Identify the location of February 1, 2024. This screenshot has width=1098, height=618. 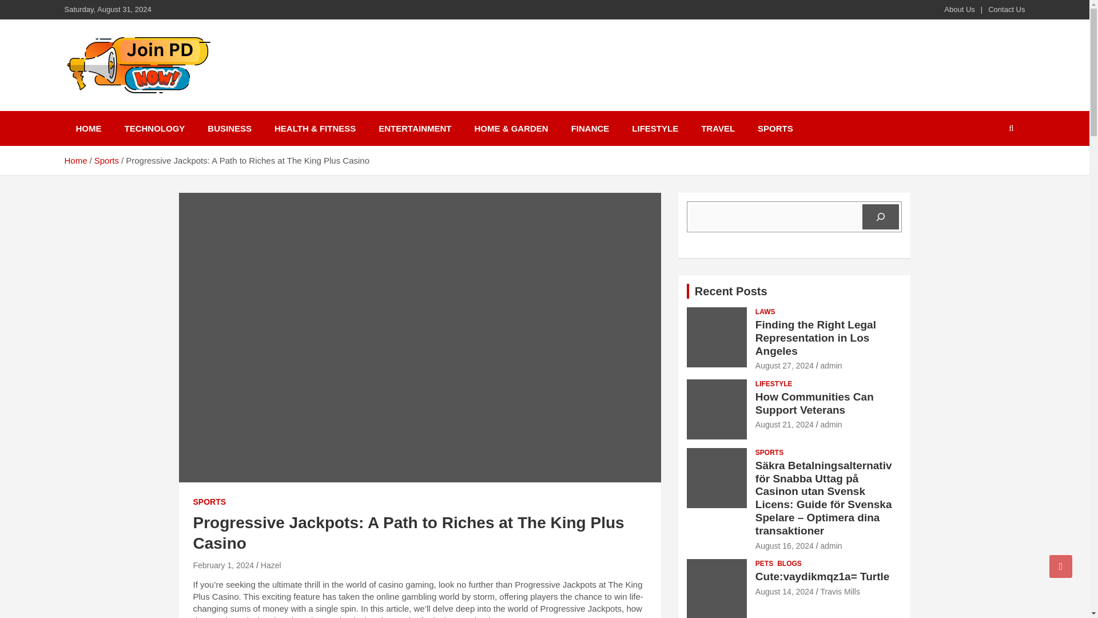
(224, 565).